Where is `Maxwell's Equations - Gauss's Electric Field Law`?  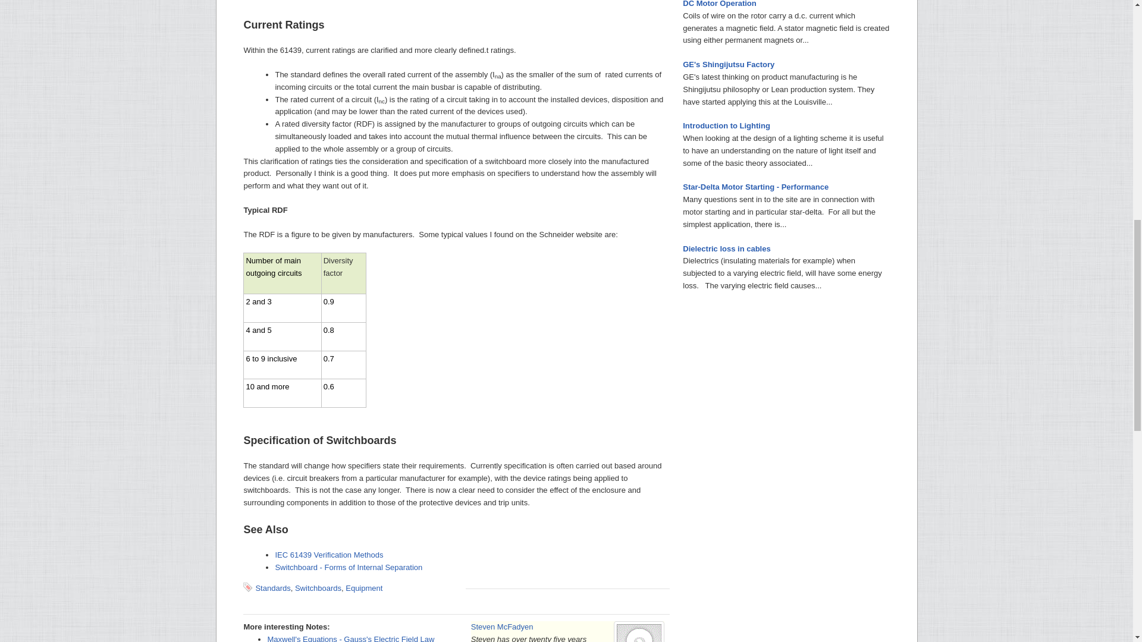 Maxwell's Equations - Gauss's Electric Field Law is located at coordinates (350, 638).